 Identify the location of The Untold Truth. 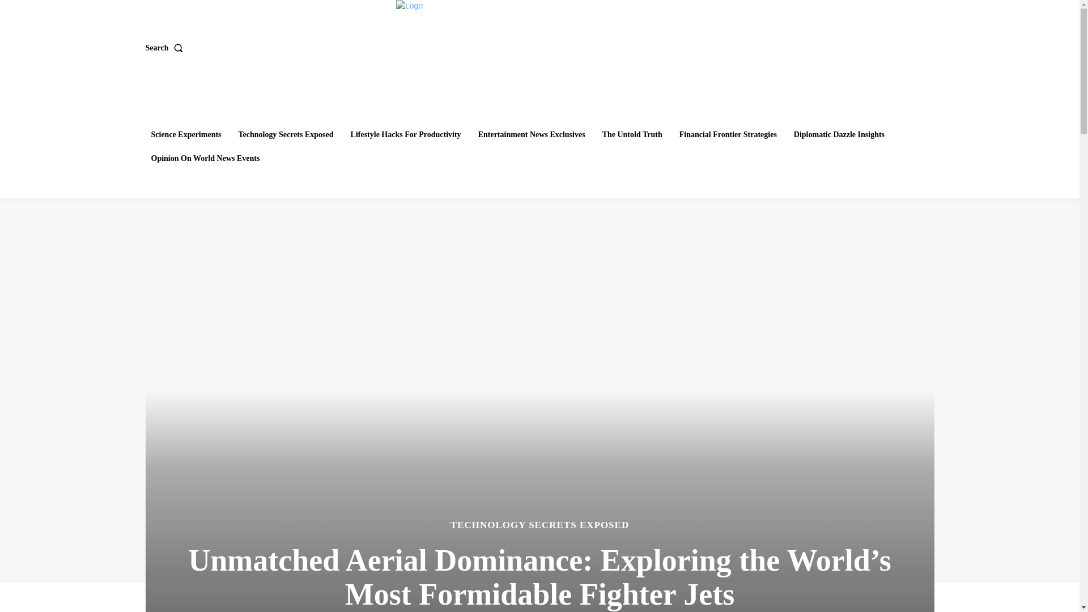
(632, 135).